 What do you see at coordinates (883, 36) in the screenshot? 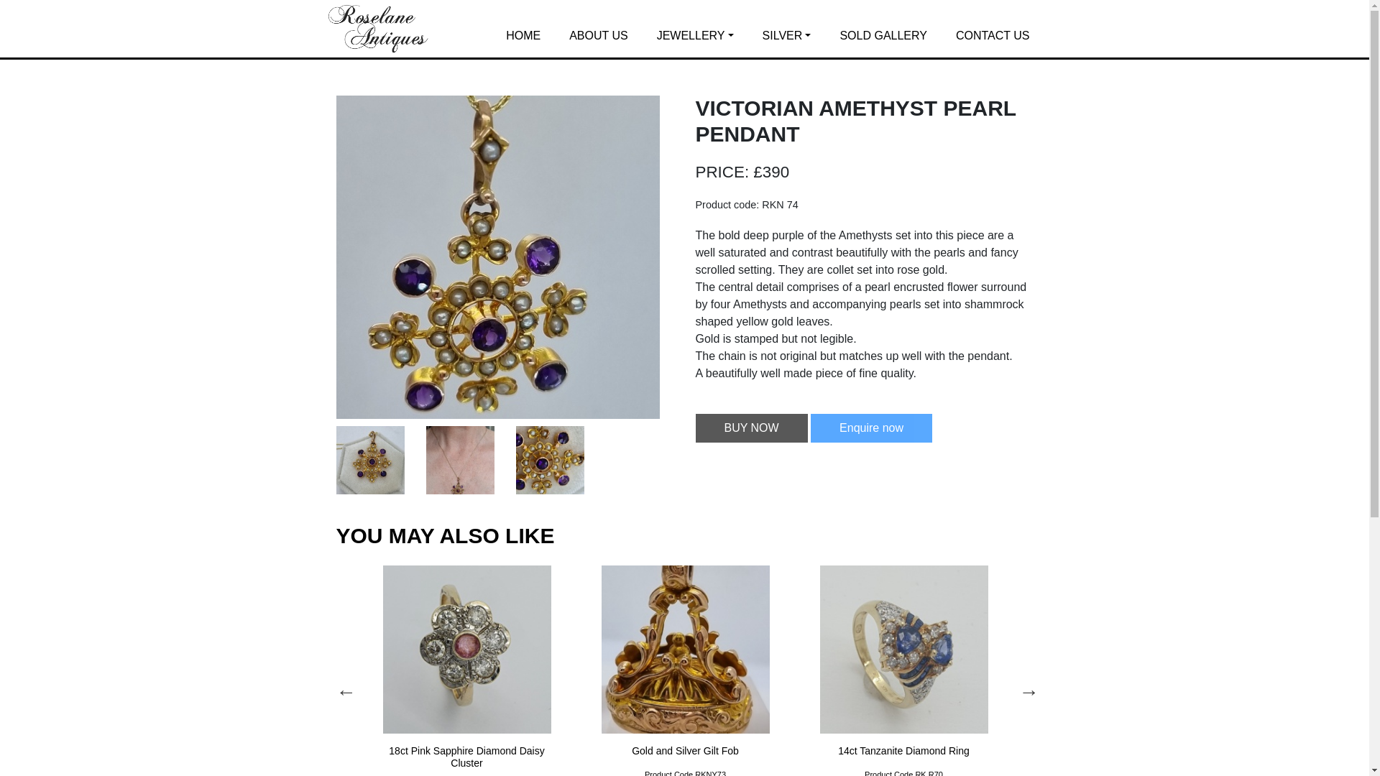
I see `SOLD GALLERY` at bounding box center [883, 36].